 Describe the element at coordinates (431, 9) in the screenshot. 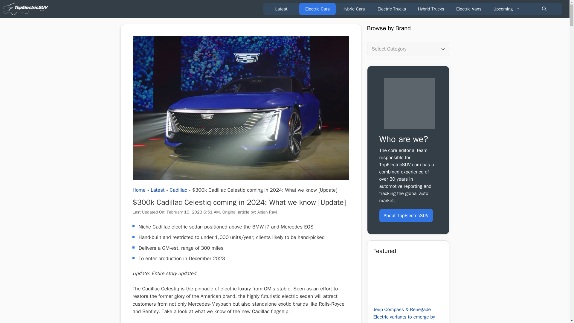

I see `Hybrid Trucks` at that location.